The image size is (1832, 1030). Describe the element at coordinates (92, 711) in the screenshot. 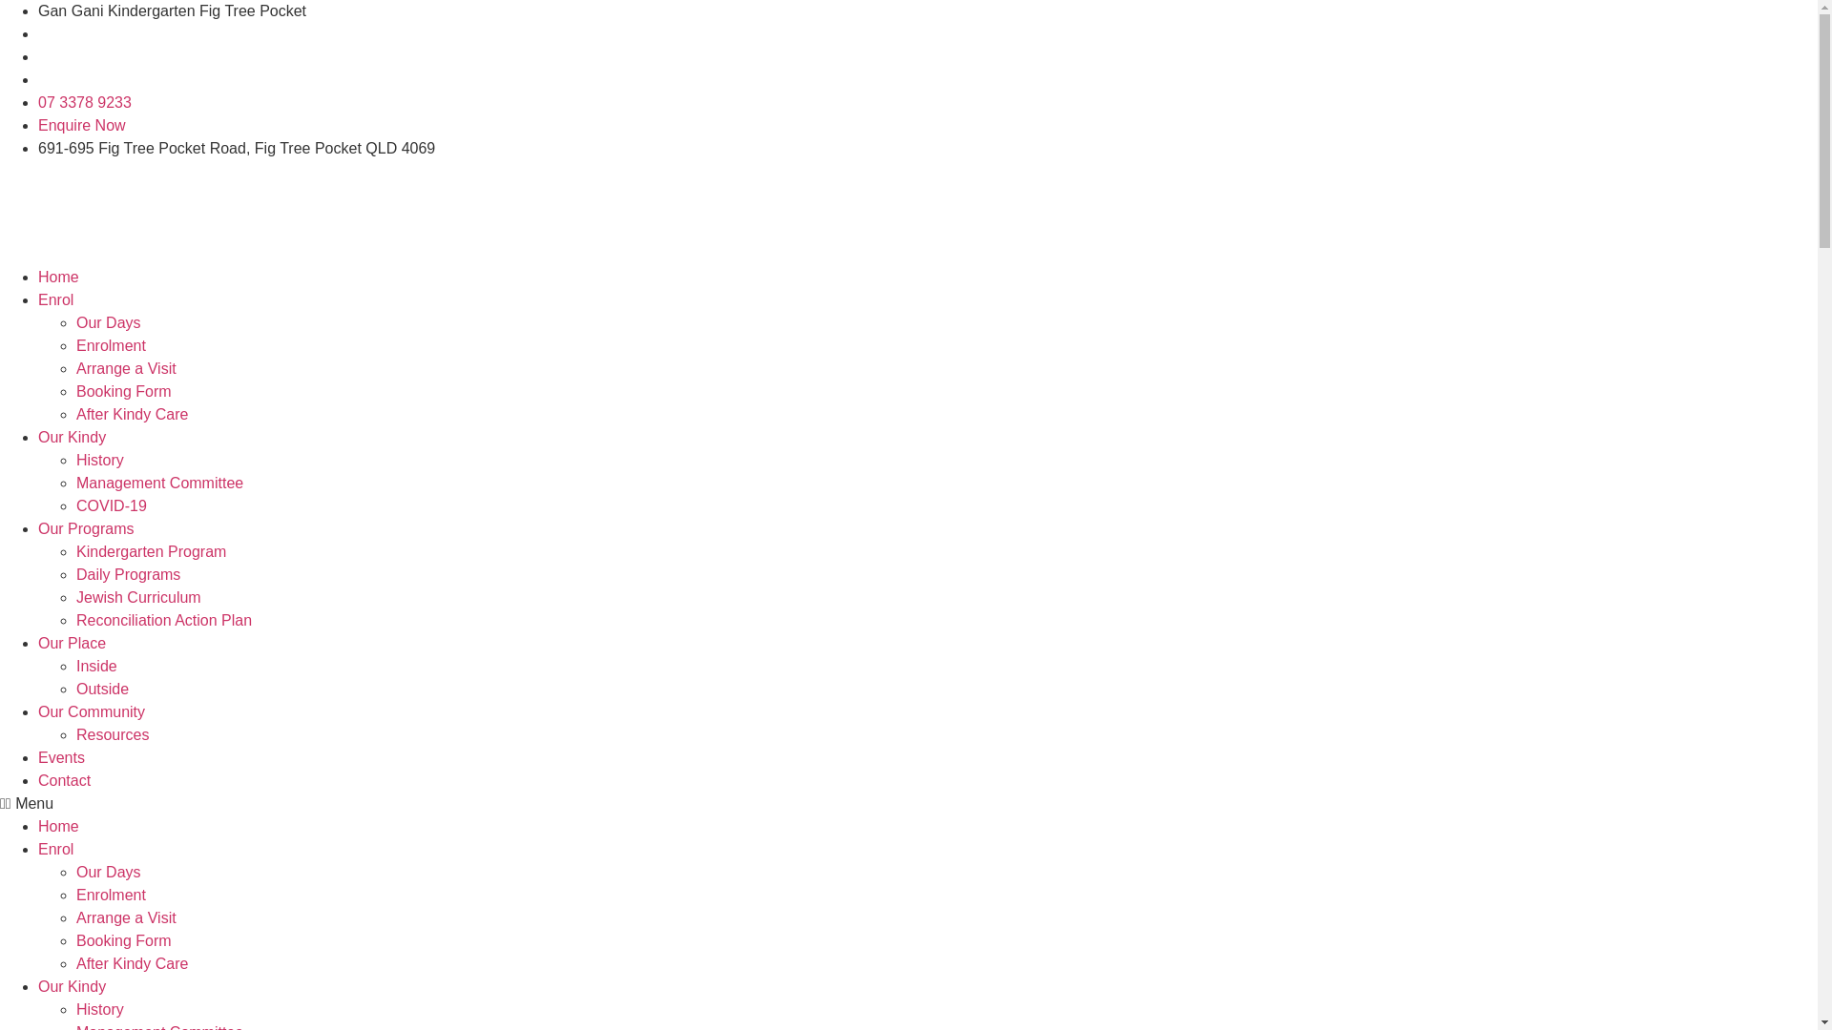

I see `Our Community` at that location.